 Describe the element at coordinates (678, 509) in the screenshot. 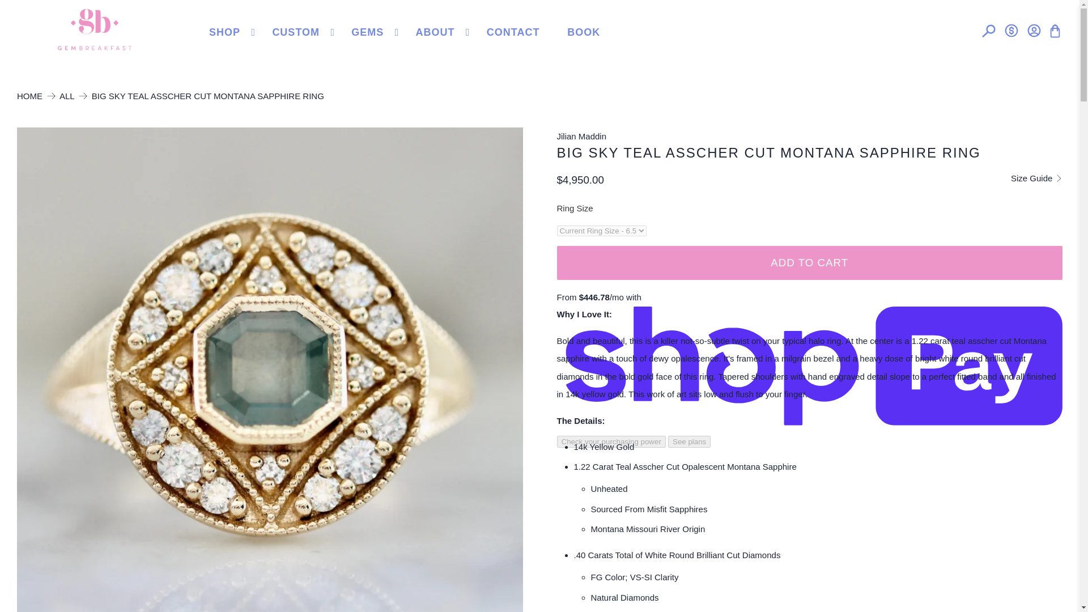

I see `shop misfit sapphires` at that location.